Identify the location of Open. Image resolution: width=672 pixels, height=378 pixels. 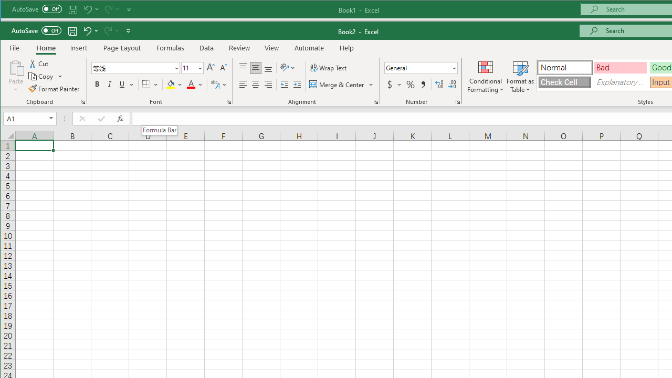
(51, 119).